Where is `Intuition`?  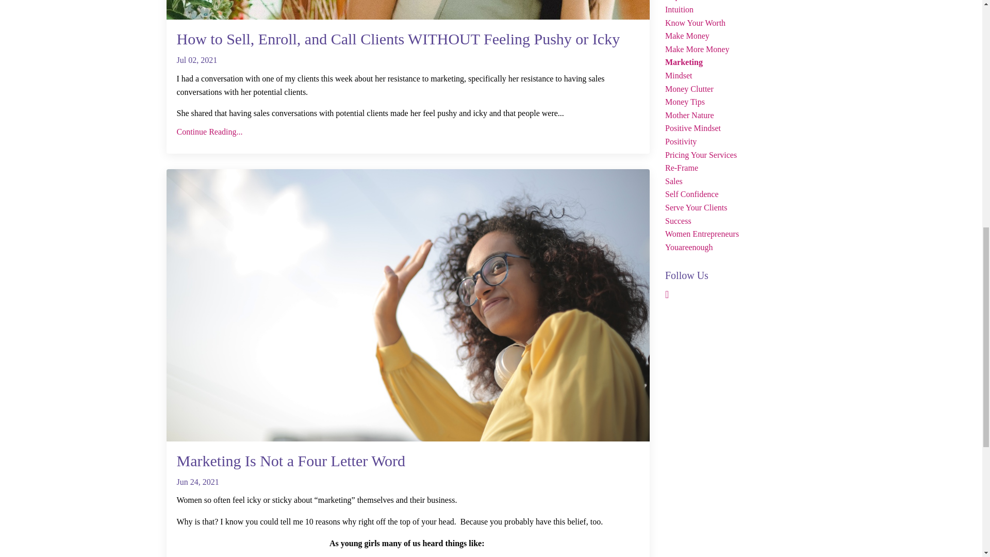 Intuition is located at coordinates (740, 10).